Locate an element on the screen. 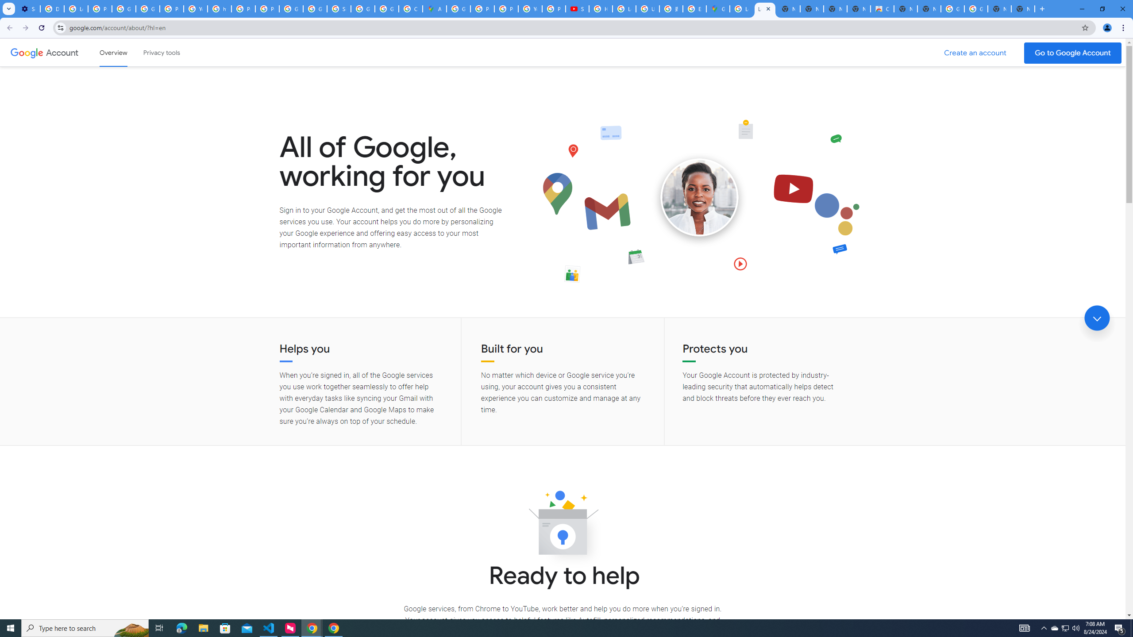  Google Account Help is located at coordinates (148, 9).